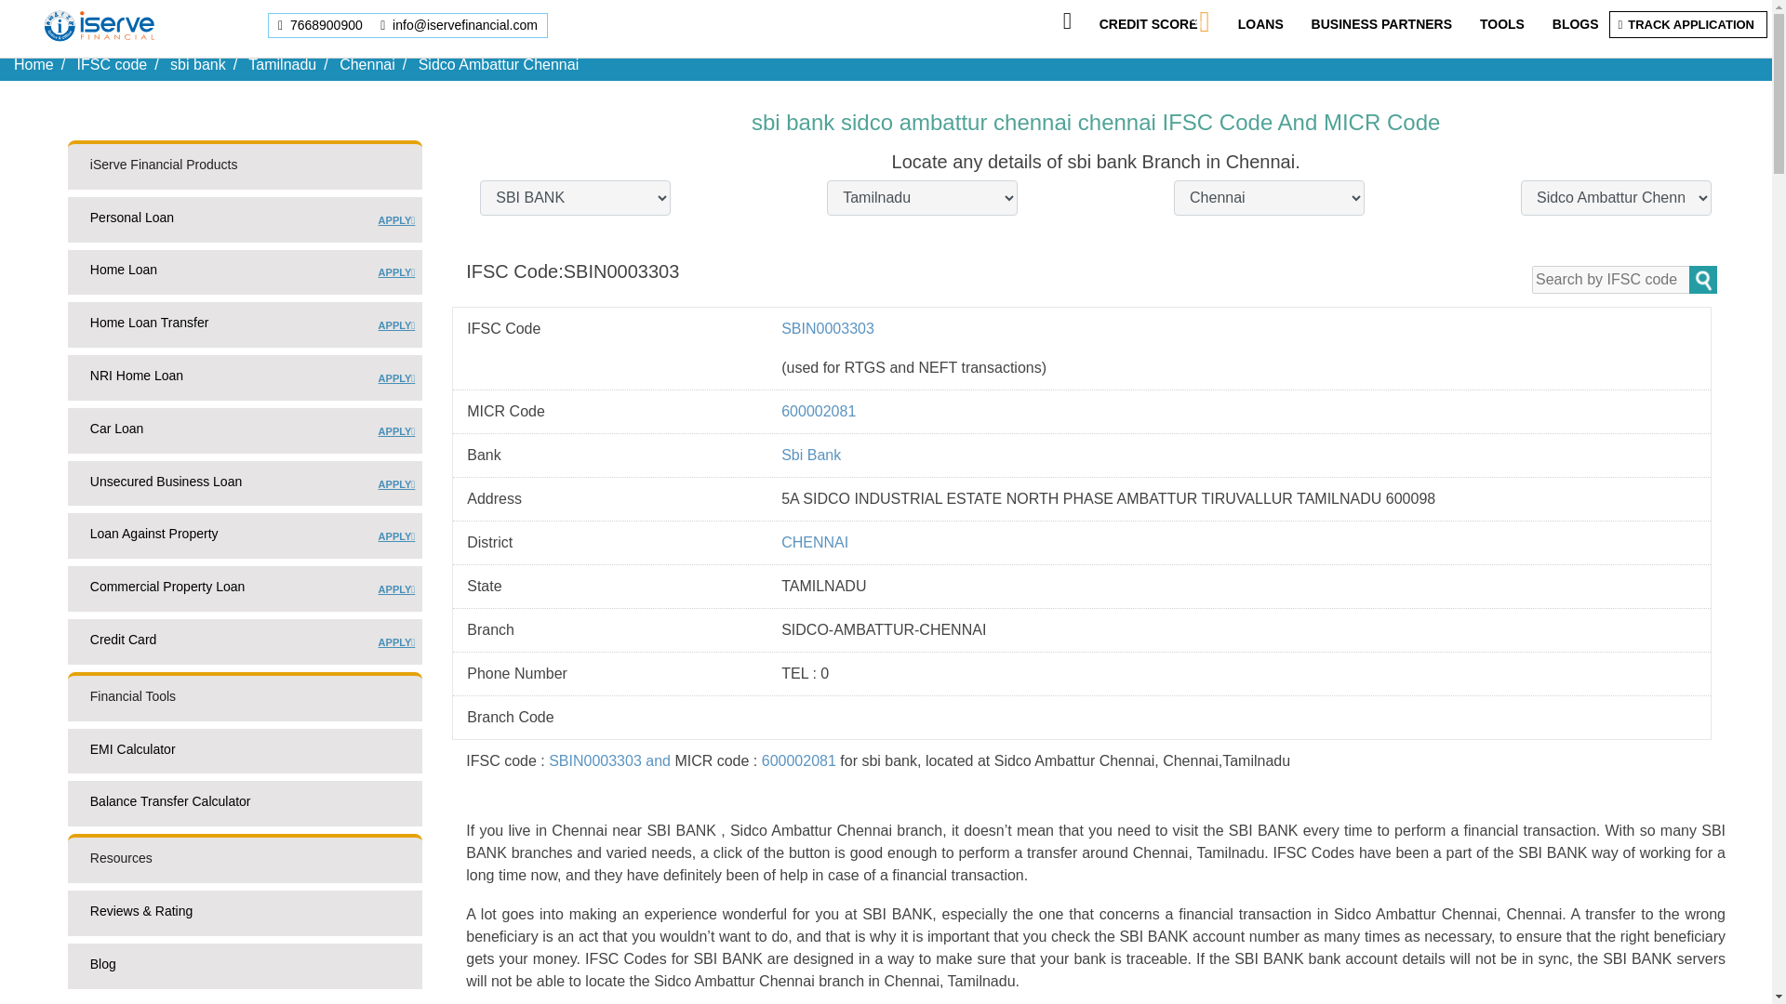  I want to click on TRACK APPLICATION, so click(244, 329).